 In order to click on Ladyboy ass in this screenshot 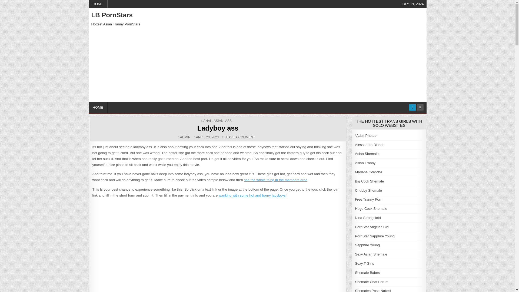, I will do `click(218, 128)`.